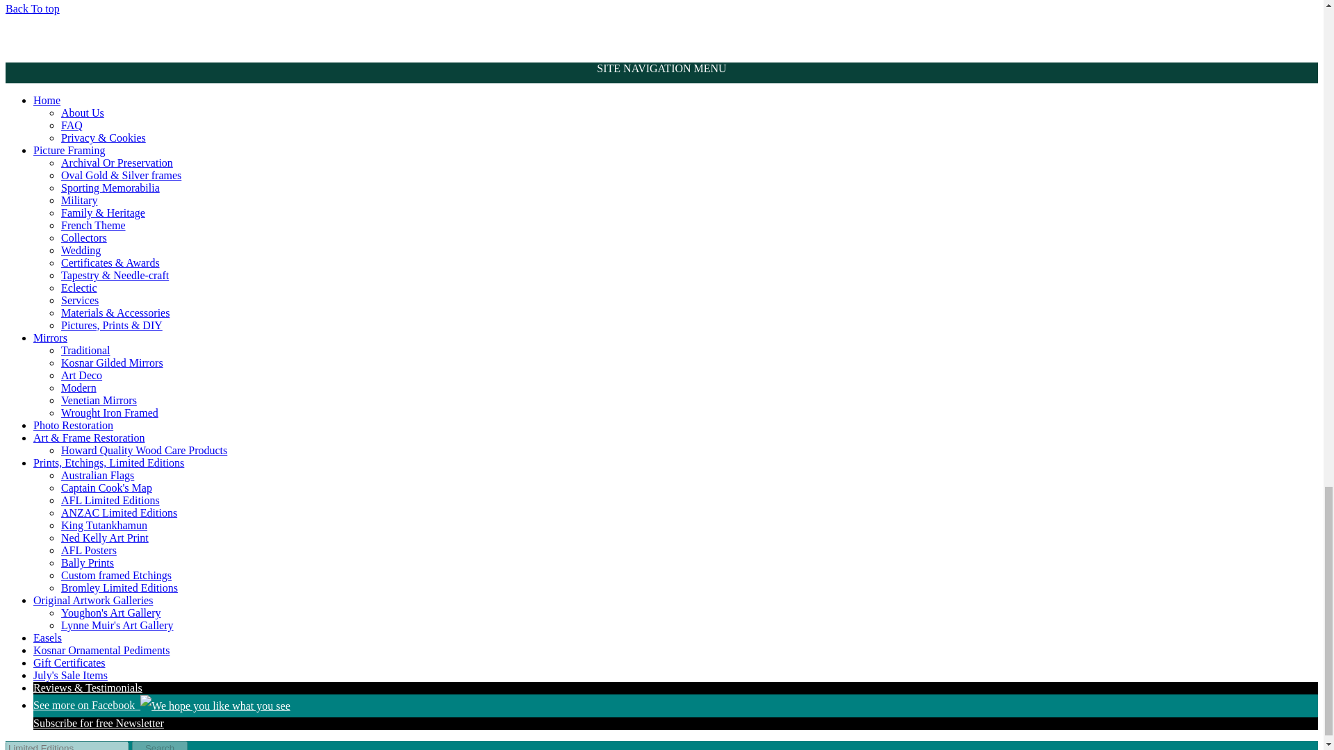 This screenshot has width=1334, height=750. Describe the element at coordinates (99, 400) in the screenshot. I see `Venetian Mirrors` at that location.